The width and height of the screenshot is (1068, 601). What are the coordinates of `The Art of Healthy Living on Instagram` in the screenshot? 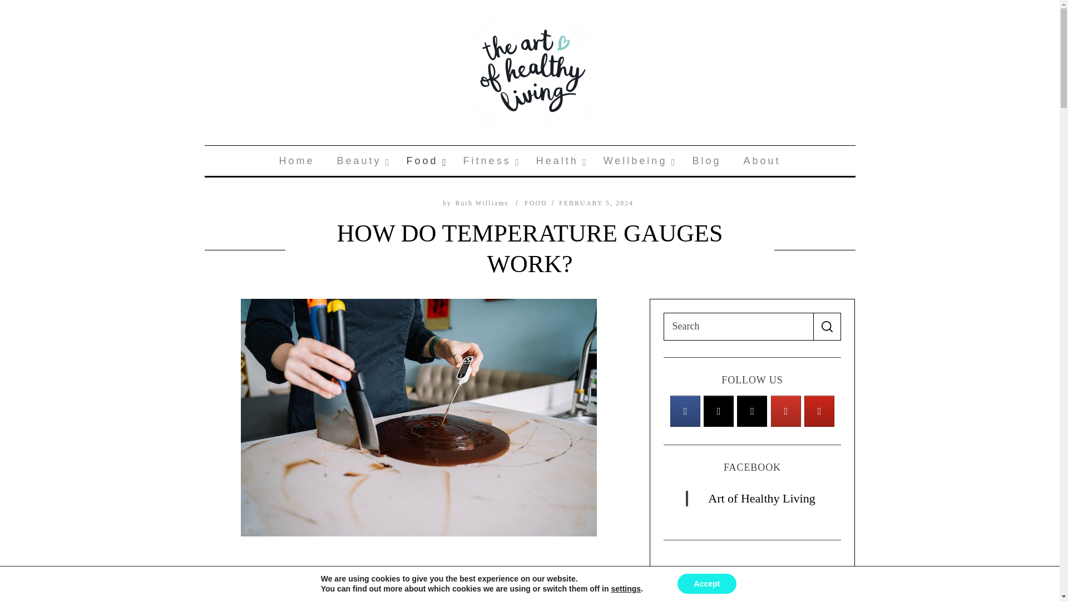 It's located at (819, 411).